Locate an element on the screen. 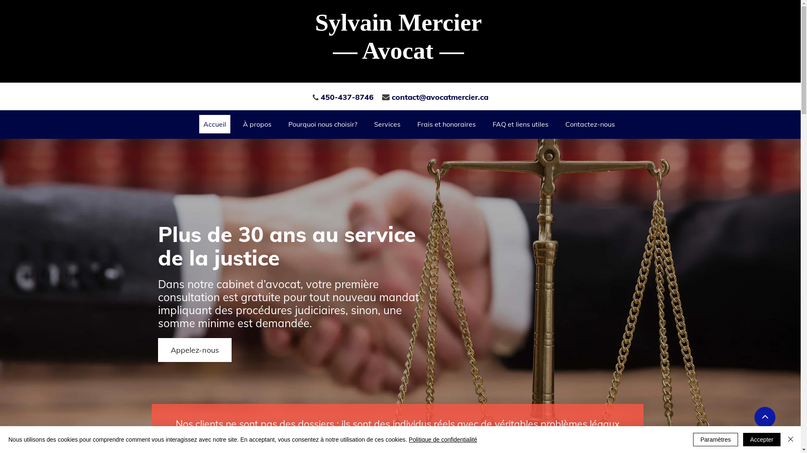  Contactez-nous is located at coordinates (590, 124).